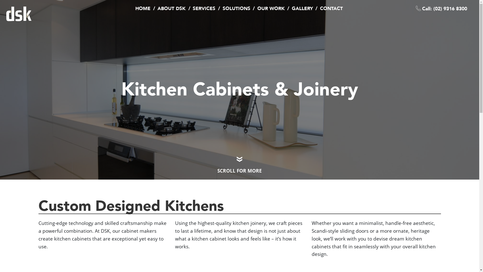  What do you see at coordinates (204, 9) in the screenshot?
I see `SERVICES` at bounding box center [204, 9].